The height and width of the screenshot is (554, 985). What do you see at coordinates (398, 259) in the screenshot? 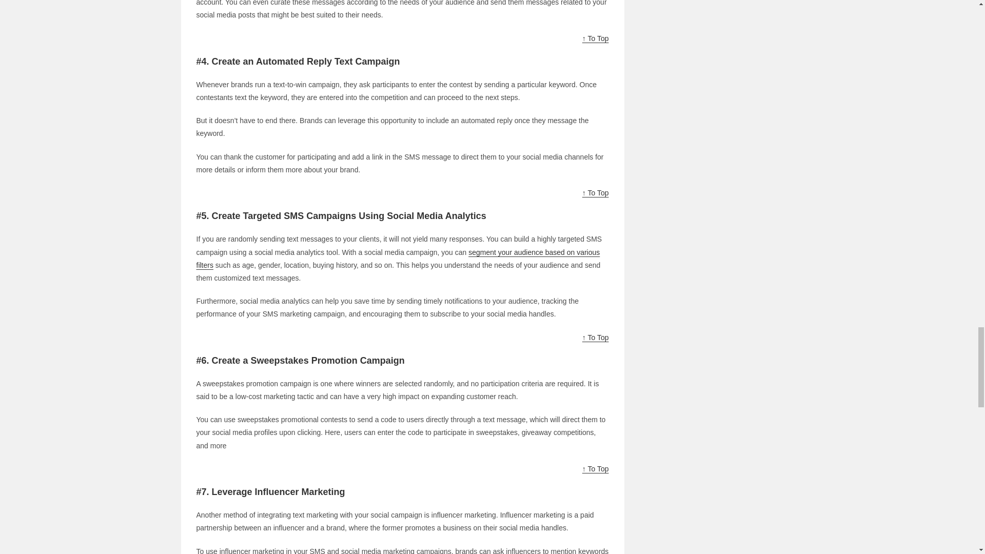
I see `segment your audience based on various filters` at bounding box center [398, 259].